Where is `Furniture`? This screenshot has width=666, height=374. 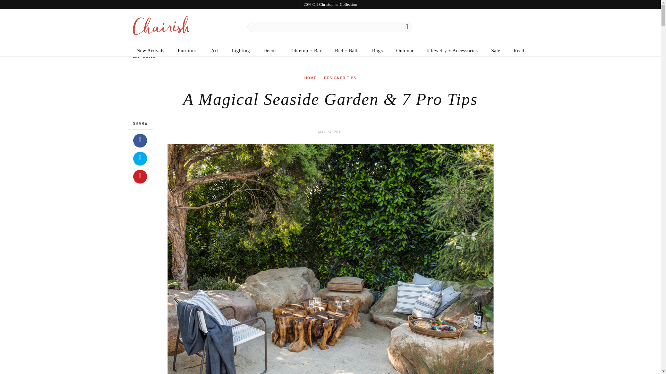
Furniture is located at coordinates (188, 51).